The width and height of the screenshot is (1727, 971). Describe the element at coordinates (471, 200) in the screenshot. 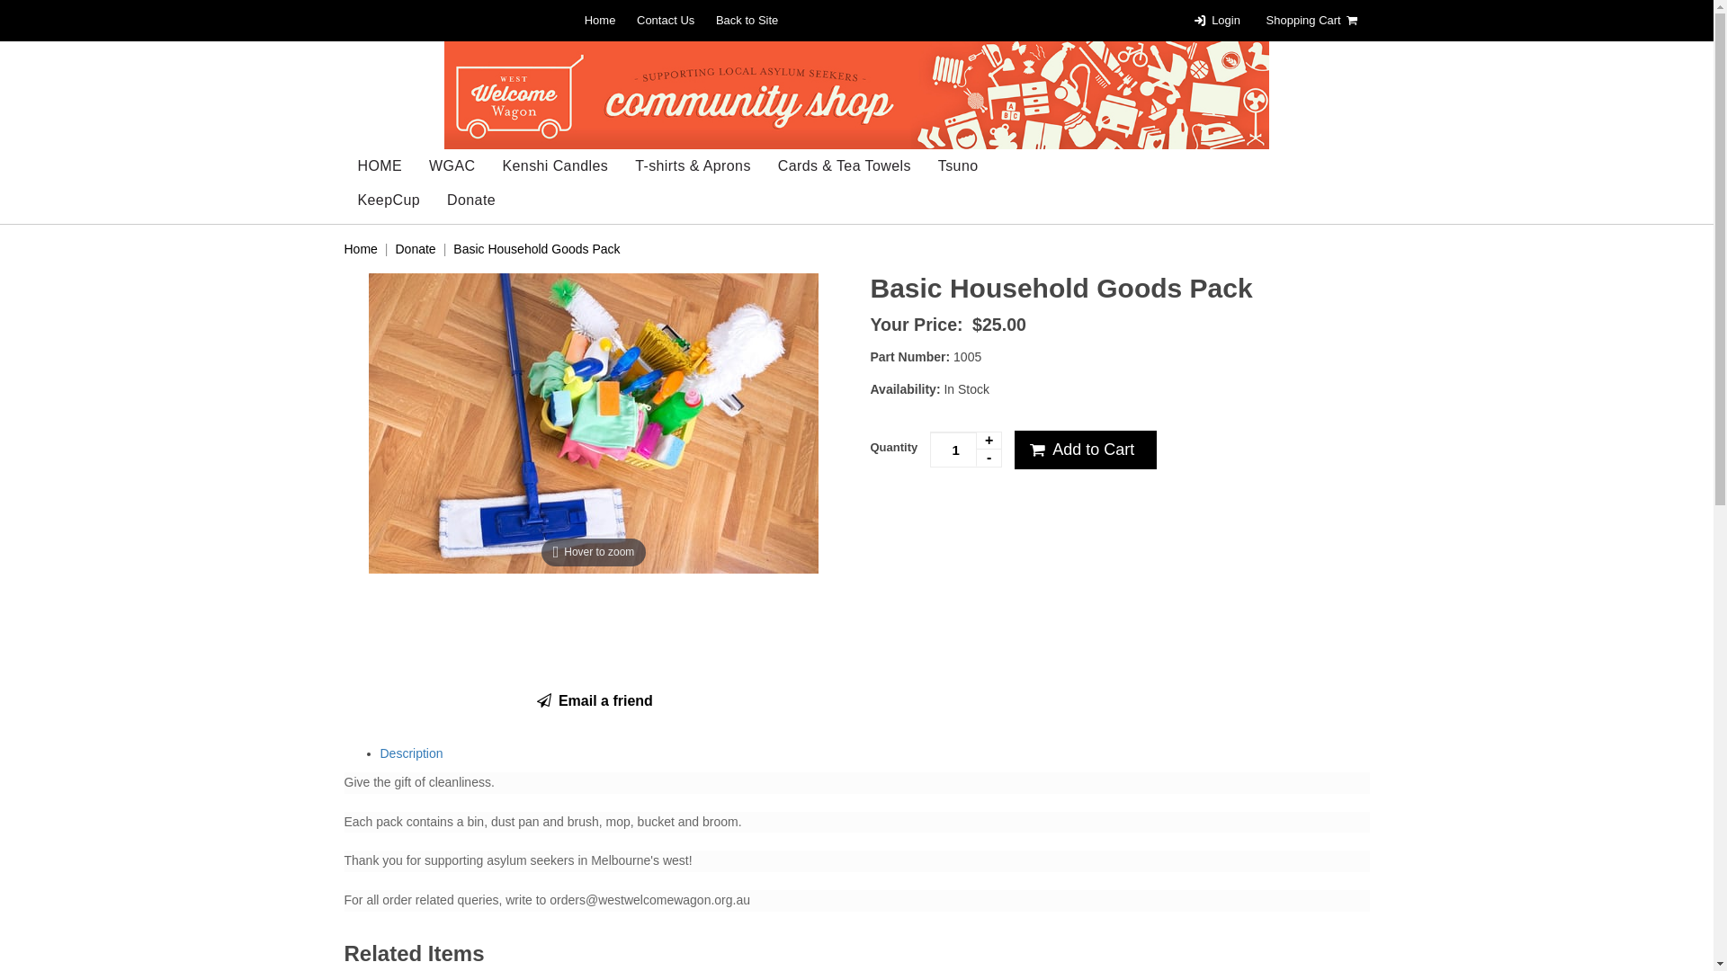

I see `Donate` at that location.